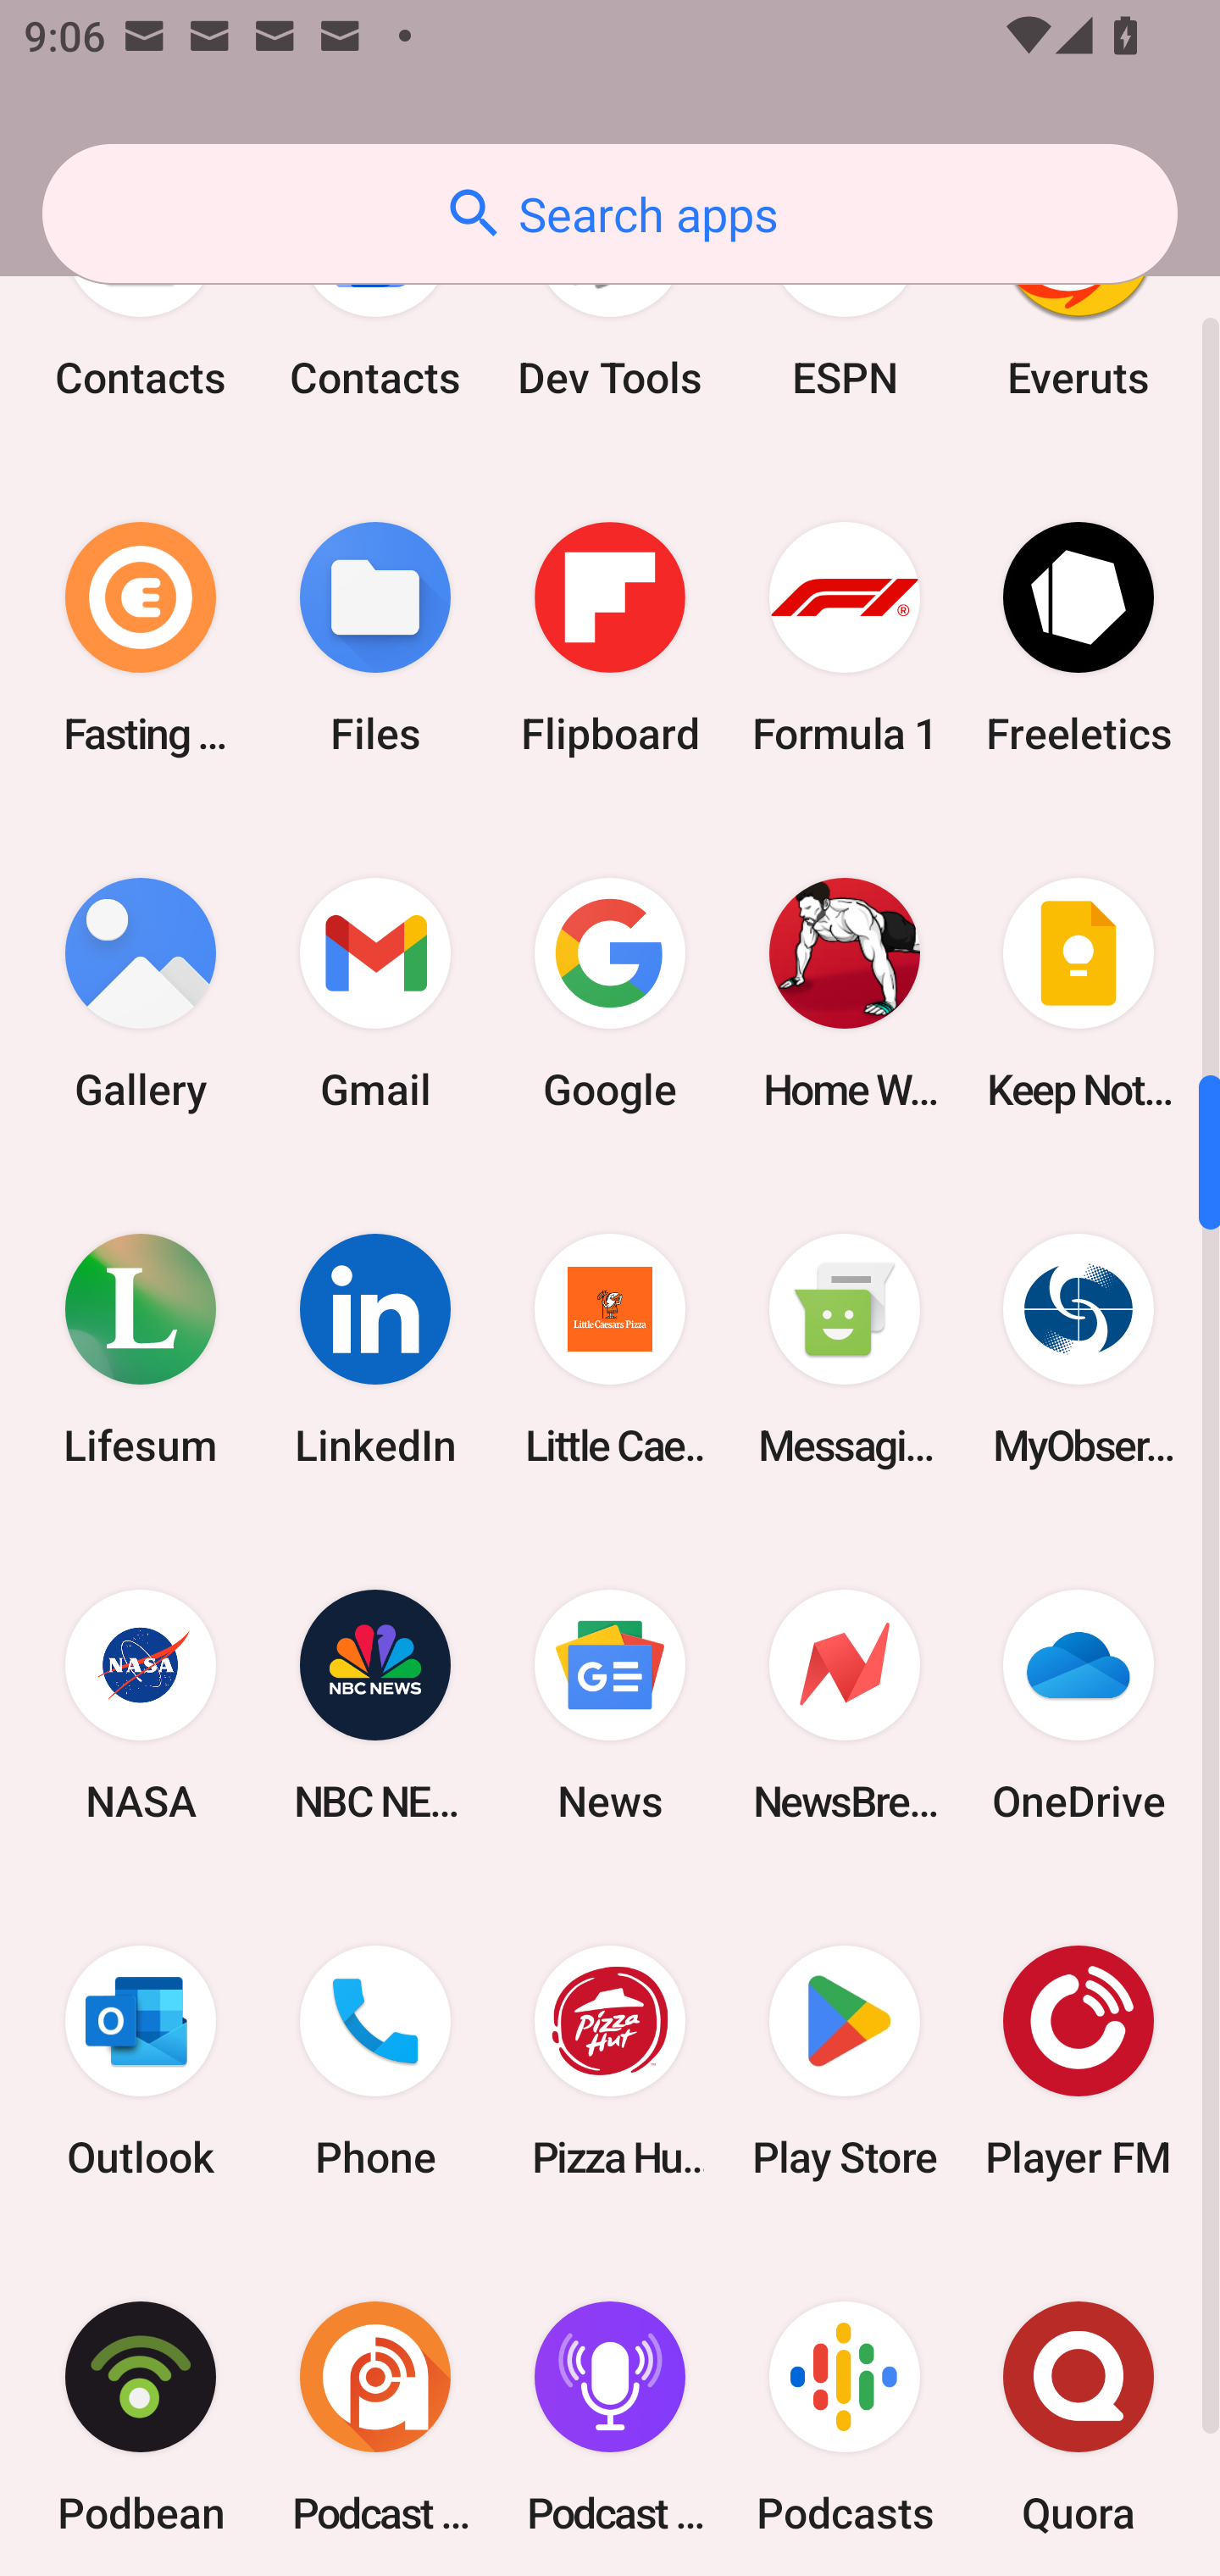 The image size is (1220, 2576). I want to click on Google, so click(610, 994).